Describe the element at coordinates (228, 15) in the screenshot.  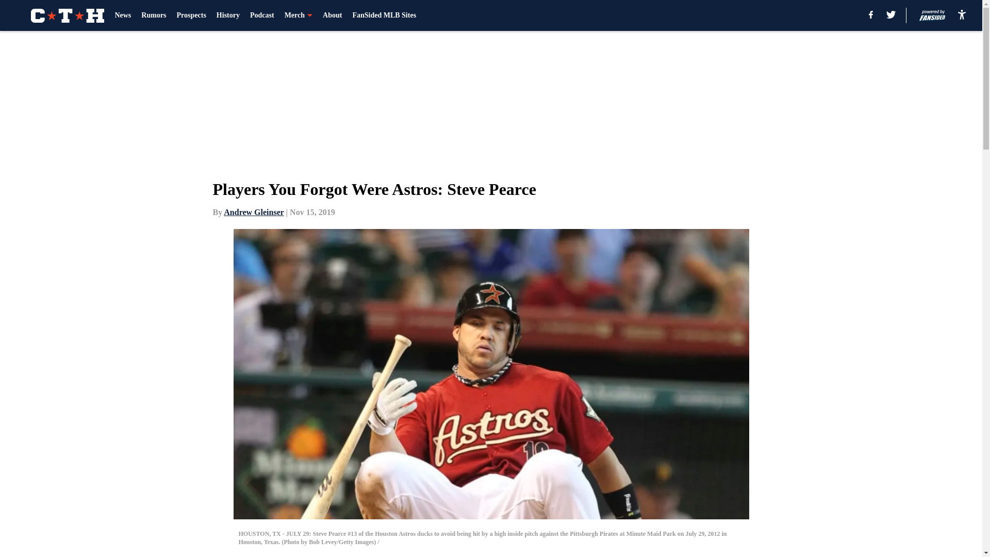
I see `History` at that location.